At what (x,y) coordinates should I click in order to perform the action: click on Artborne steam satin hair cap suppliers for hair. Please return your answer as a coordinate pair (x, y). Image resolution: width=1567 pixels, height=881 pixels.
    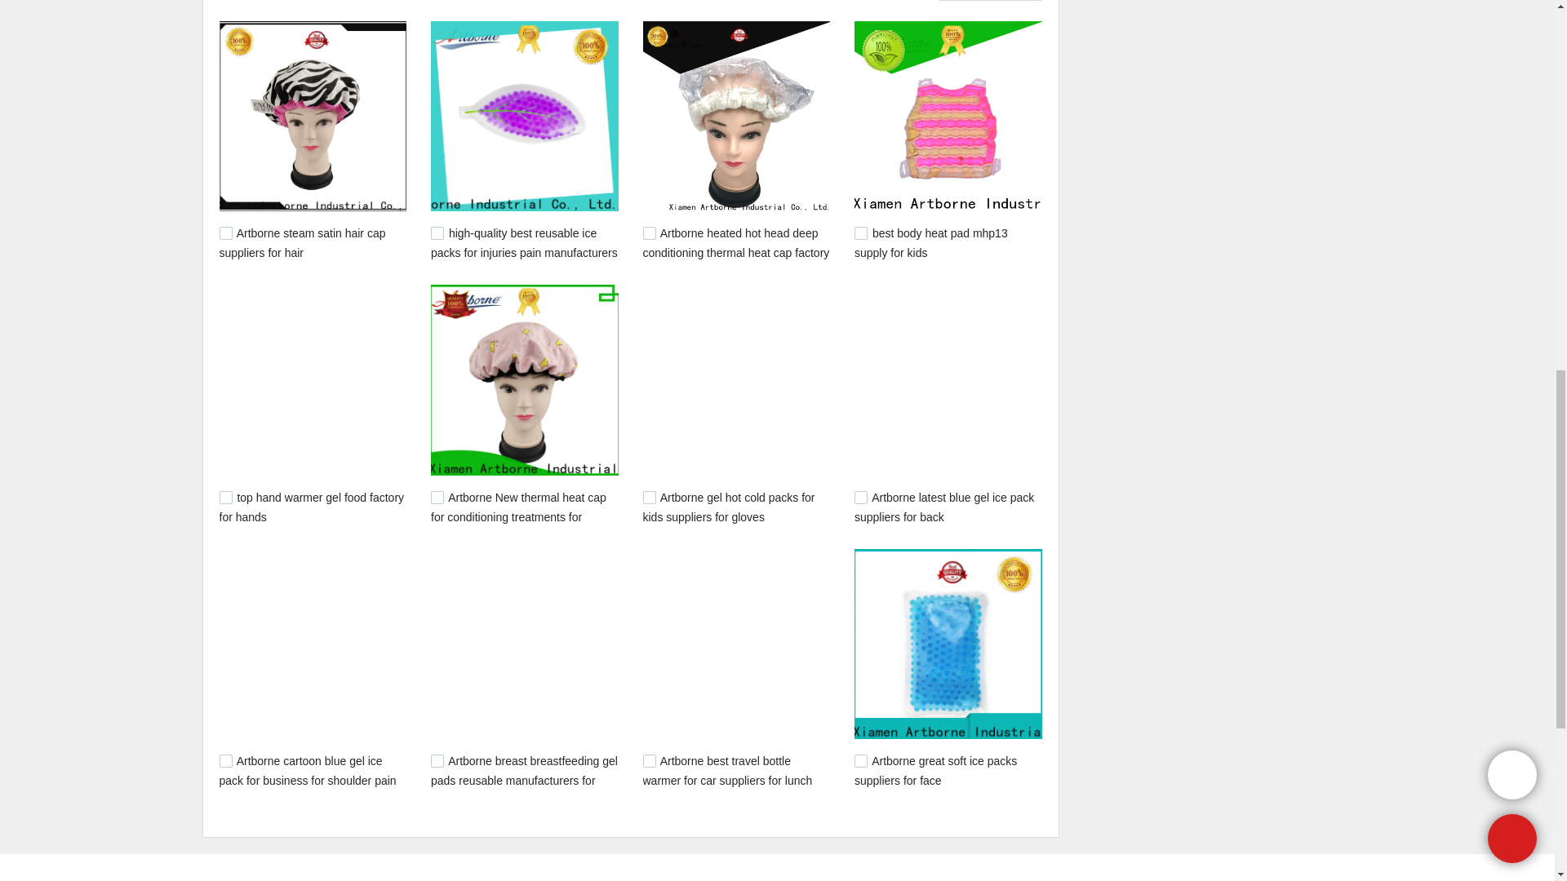
    Looking at the image, I should click on (302, 242).